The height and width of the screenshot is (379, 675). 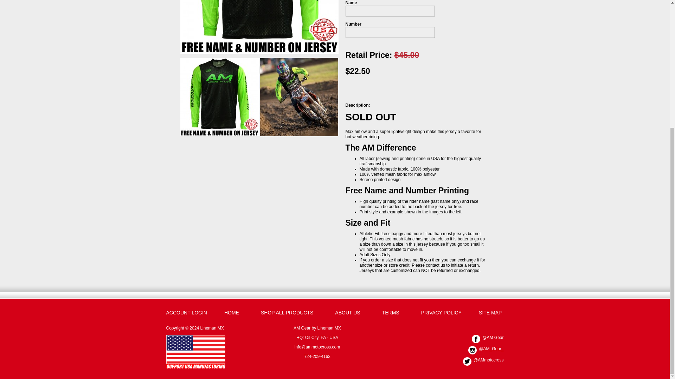 What do you see at coordinates (186, 312) in the screenshot?
I see `ACCOUNT LOGIN` at bounding box center [186, 312].